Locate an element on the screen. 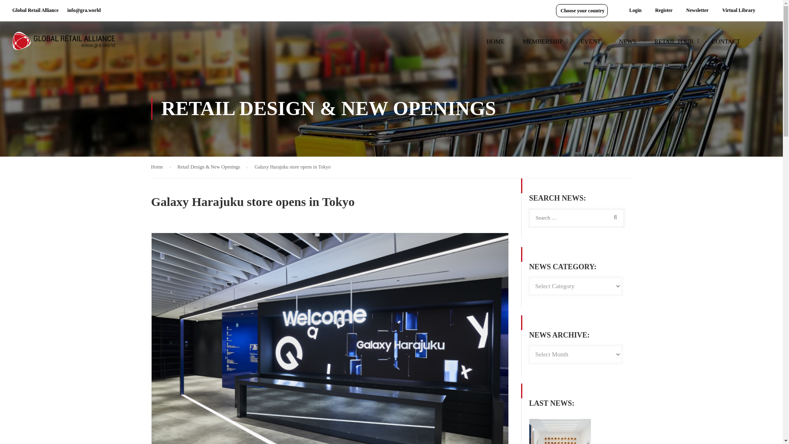  RETAIL TOUR is located at coordinates (674, 45).